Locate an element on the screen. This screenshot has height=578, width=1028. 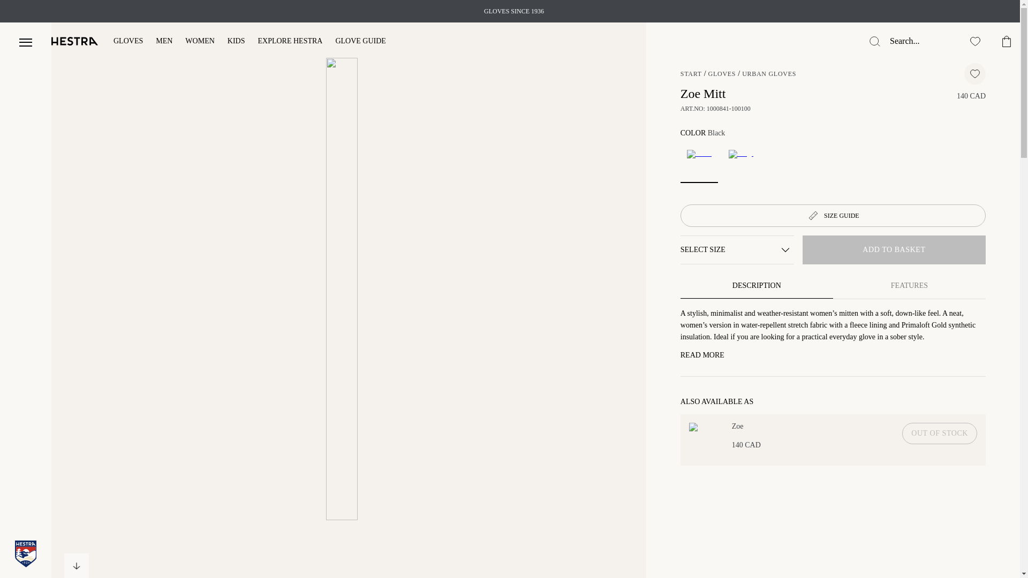
MEN is located at coordinates (164, 42).